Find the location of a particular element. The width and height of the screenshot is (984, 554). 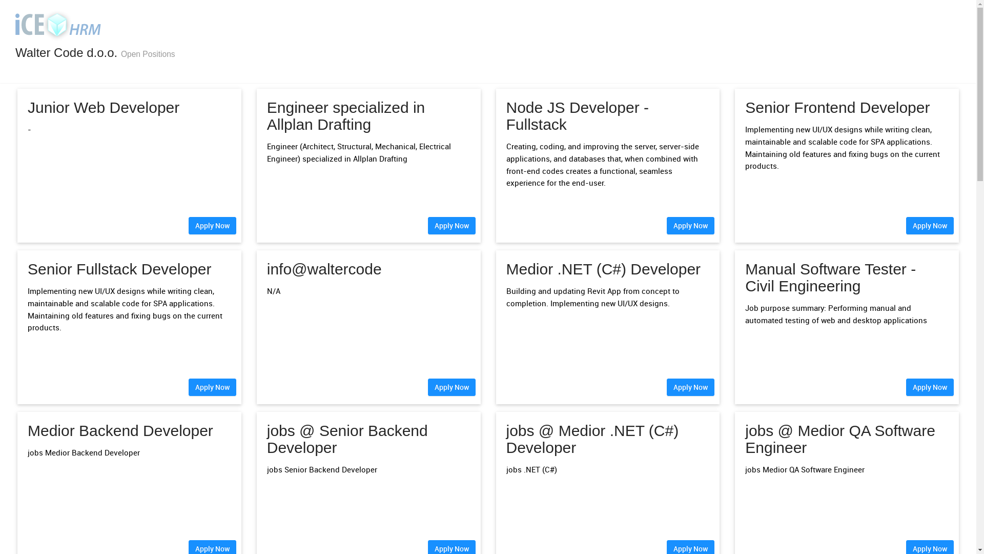

Apply Now is located at coordinates (930, 226).